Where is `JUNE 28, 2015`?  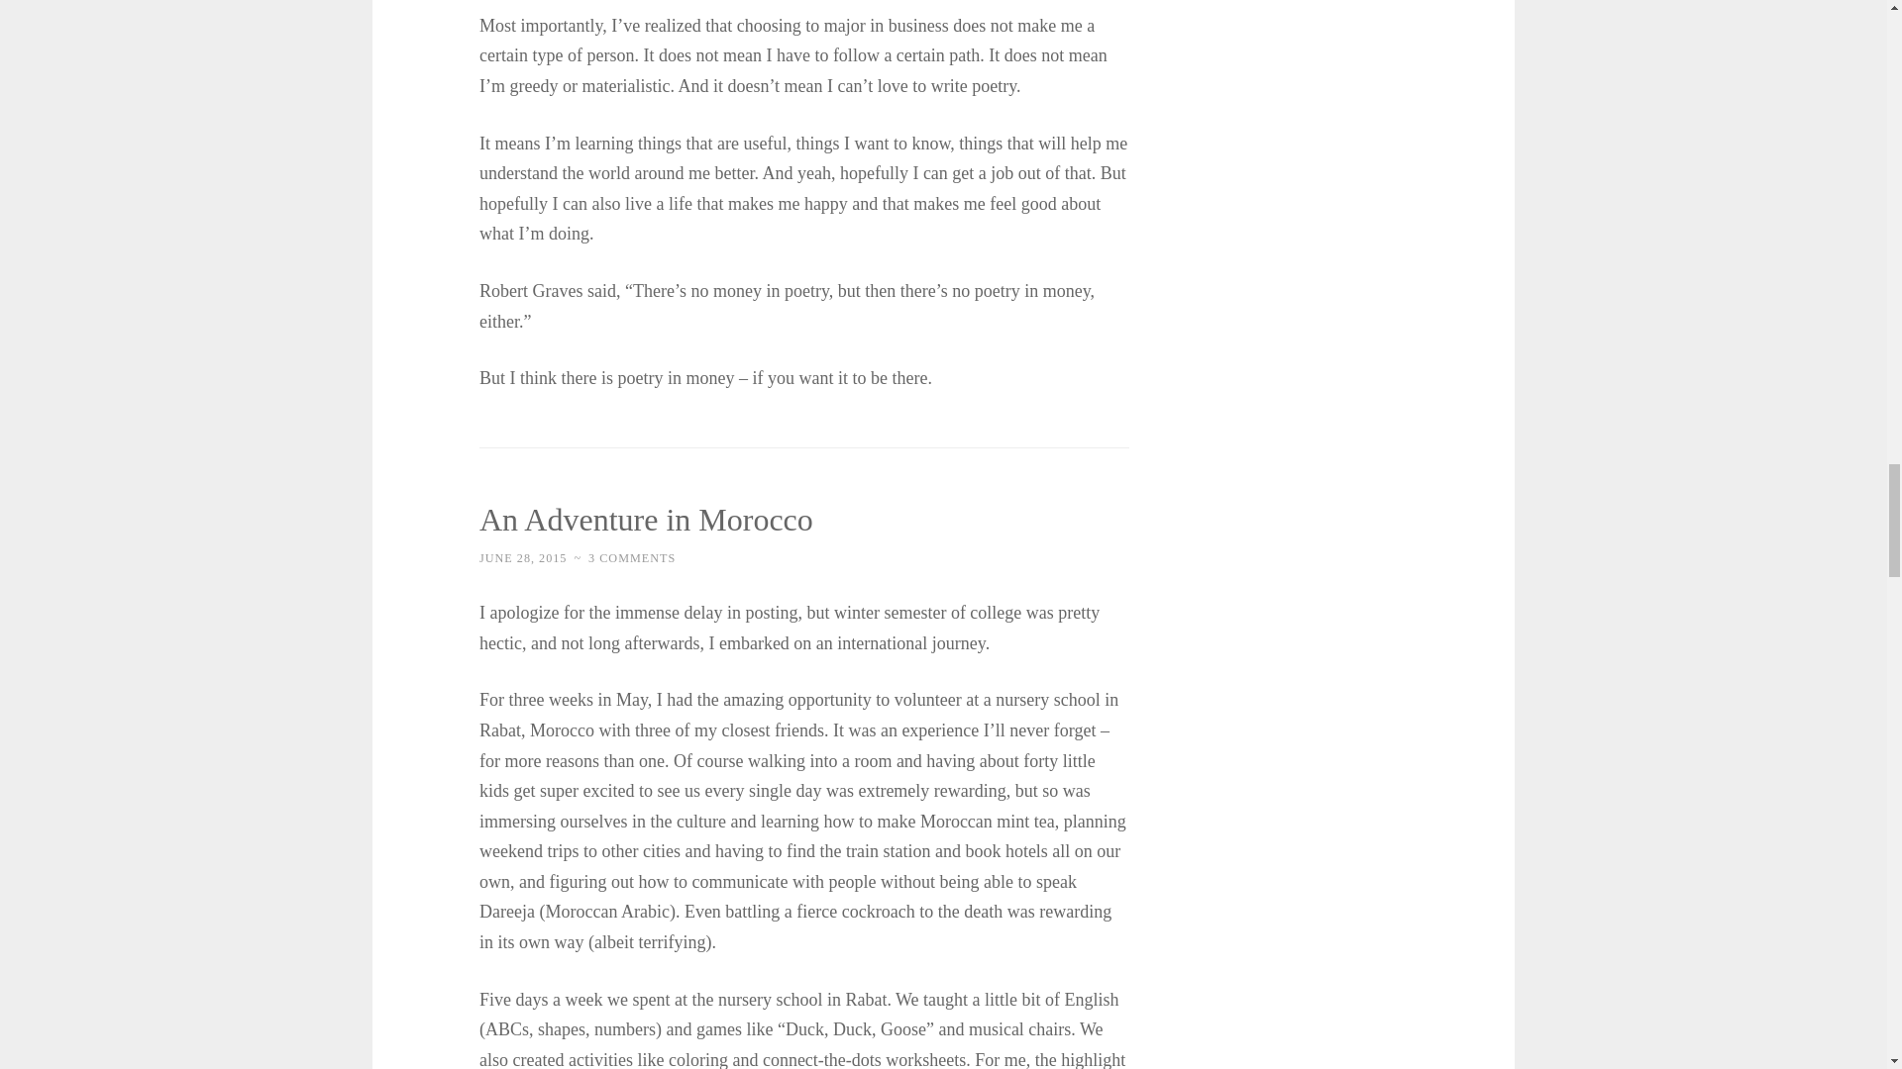 JUNE 28, 2015 is located at coordinates (523, 558).